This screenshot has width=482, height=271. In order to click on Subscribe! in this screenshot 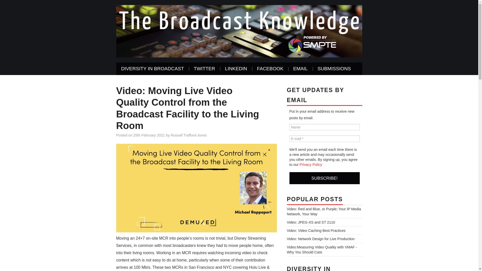, I will do `click(324, 178)`.